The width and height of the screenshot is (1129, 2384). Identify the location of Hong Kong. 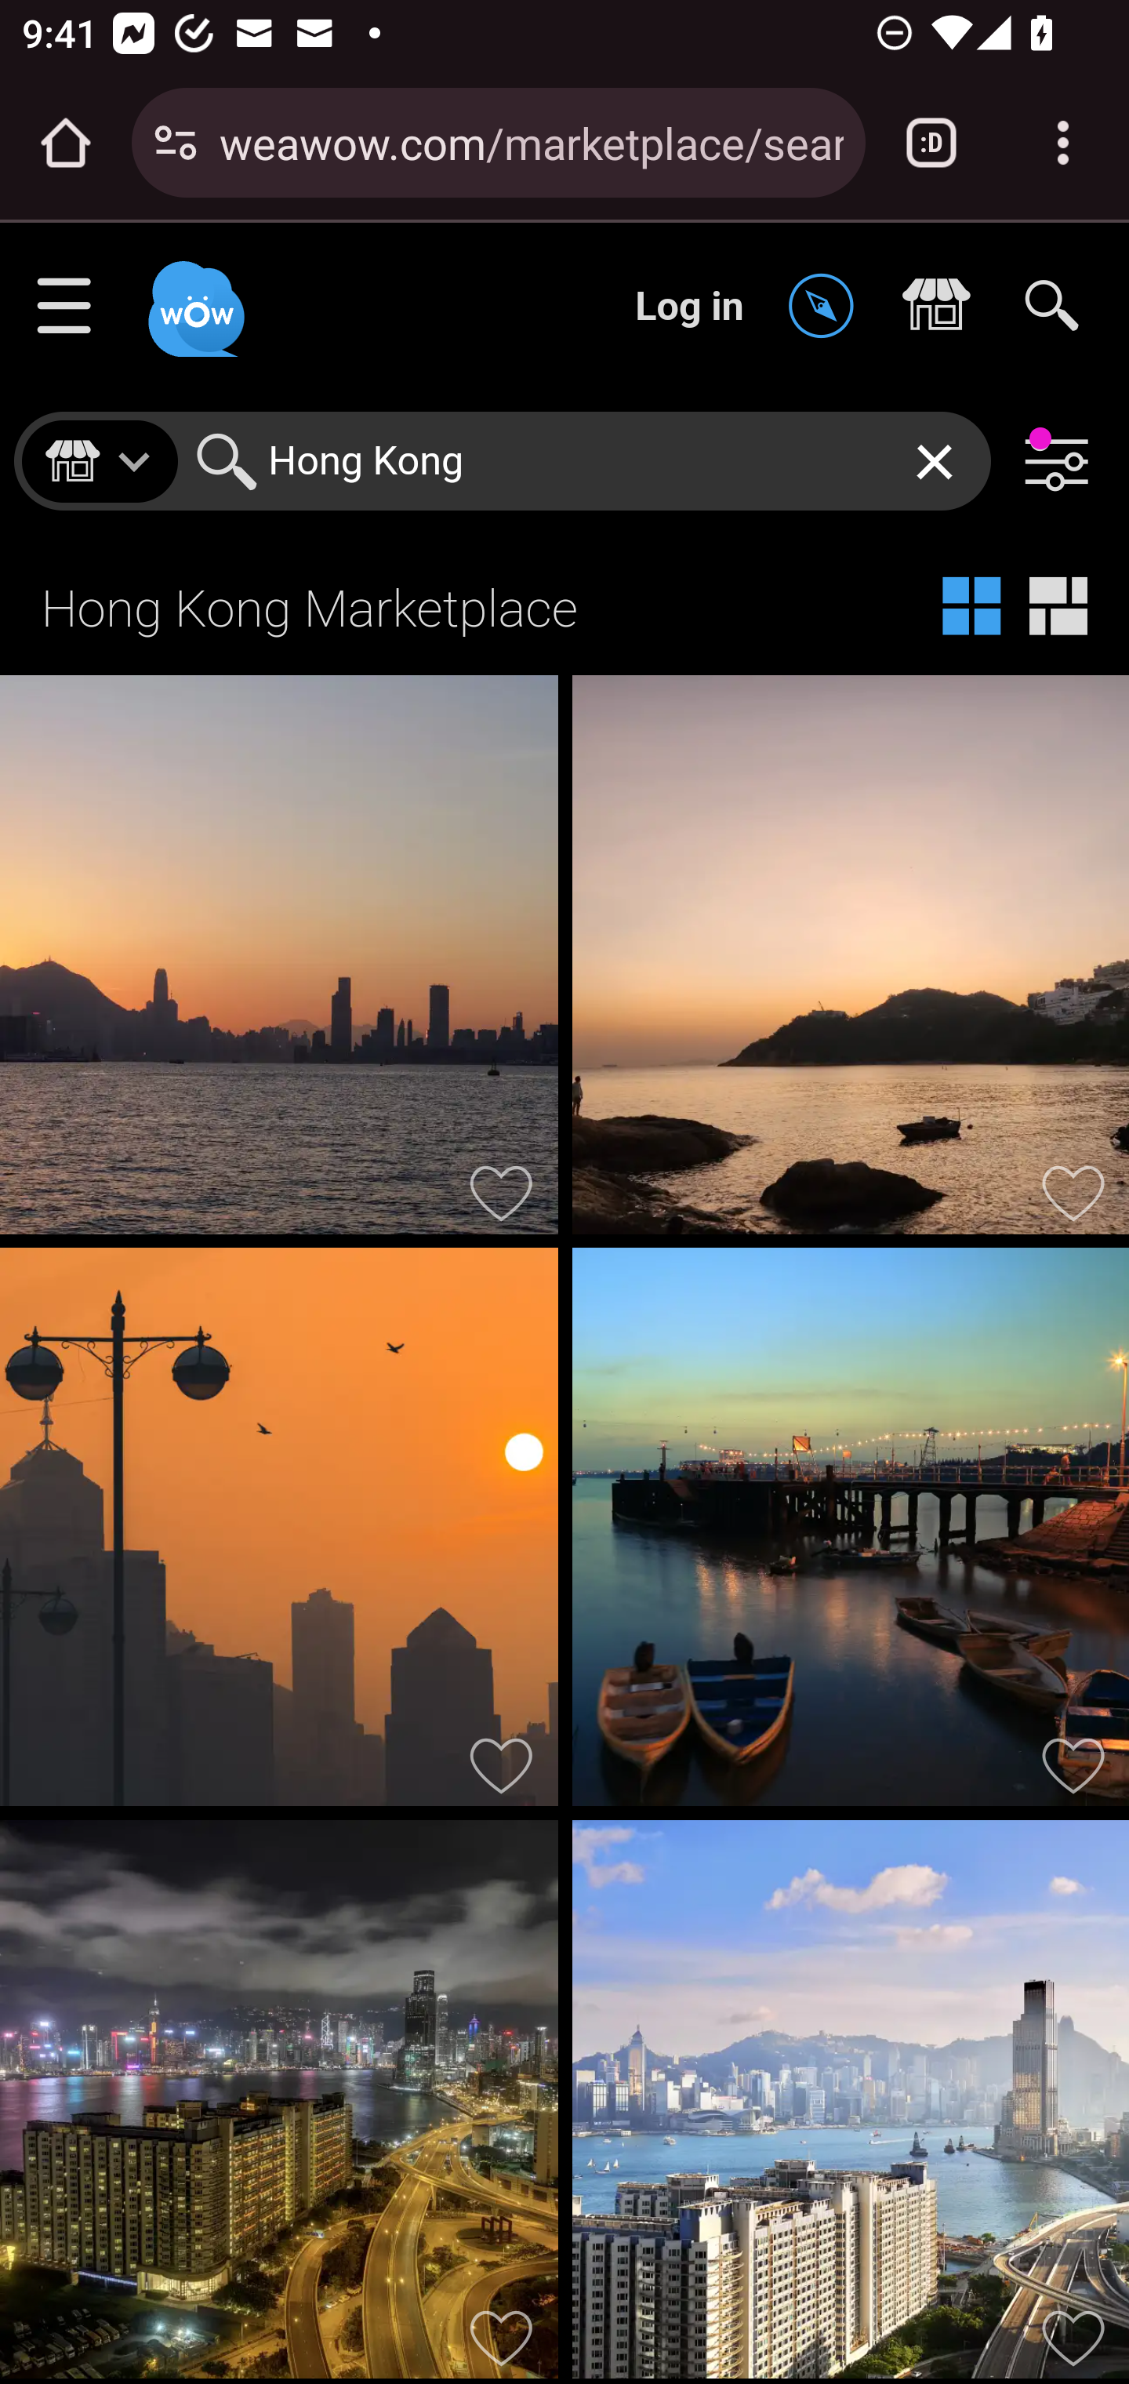
(588, 461).